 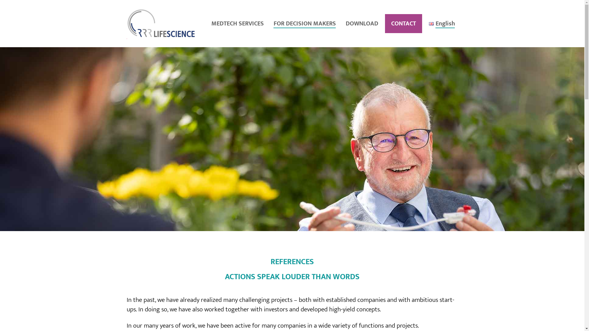 I want to click on DOWNLOAD, so click(x=362, y=24).